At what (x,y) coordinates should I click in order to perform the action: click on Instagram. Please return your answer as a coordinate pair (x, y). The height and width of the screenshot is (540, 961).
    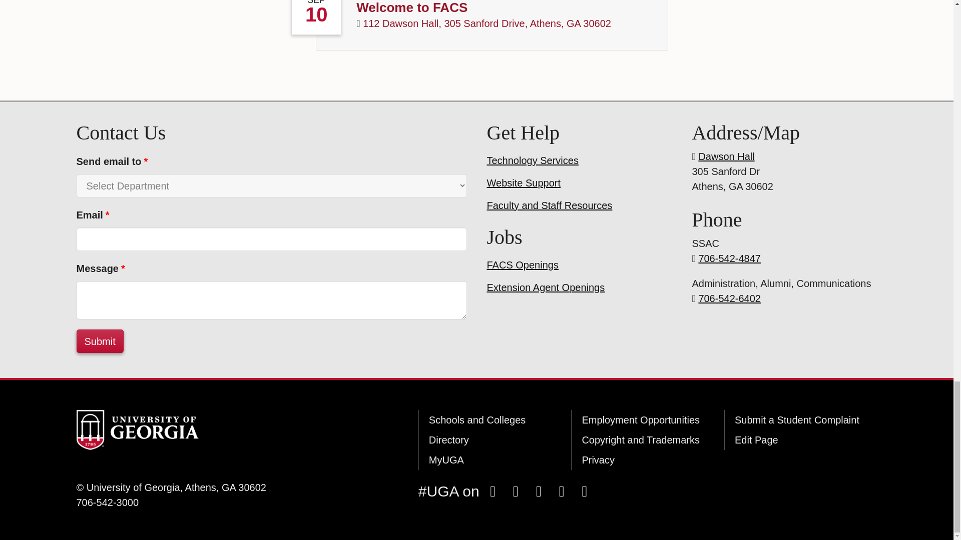
    Looking at the image, I should click on (516, 491).